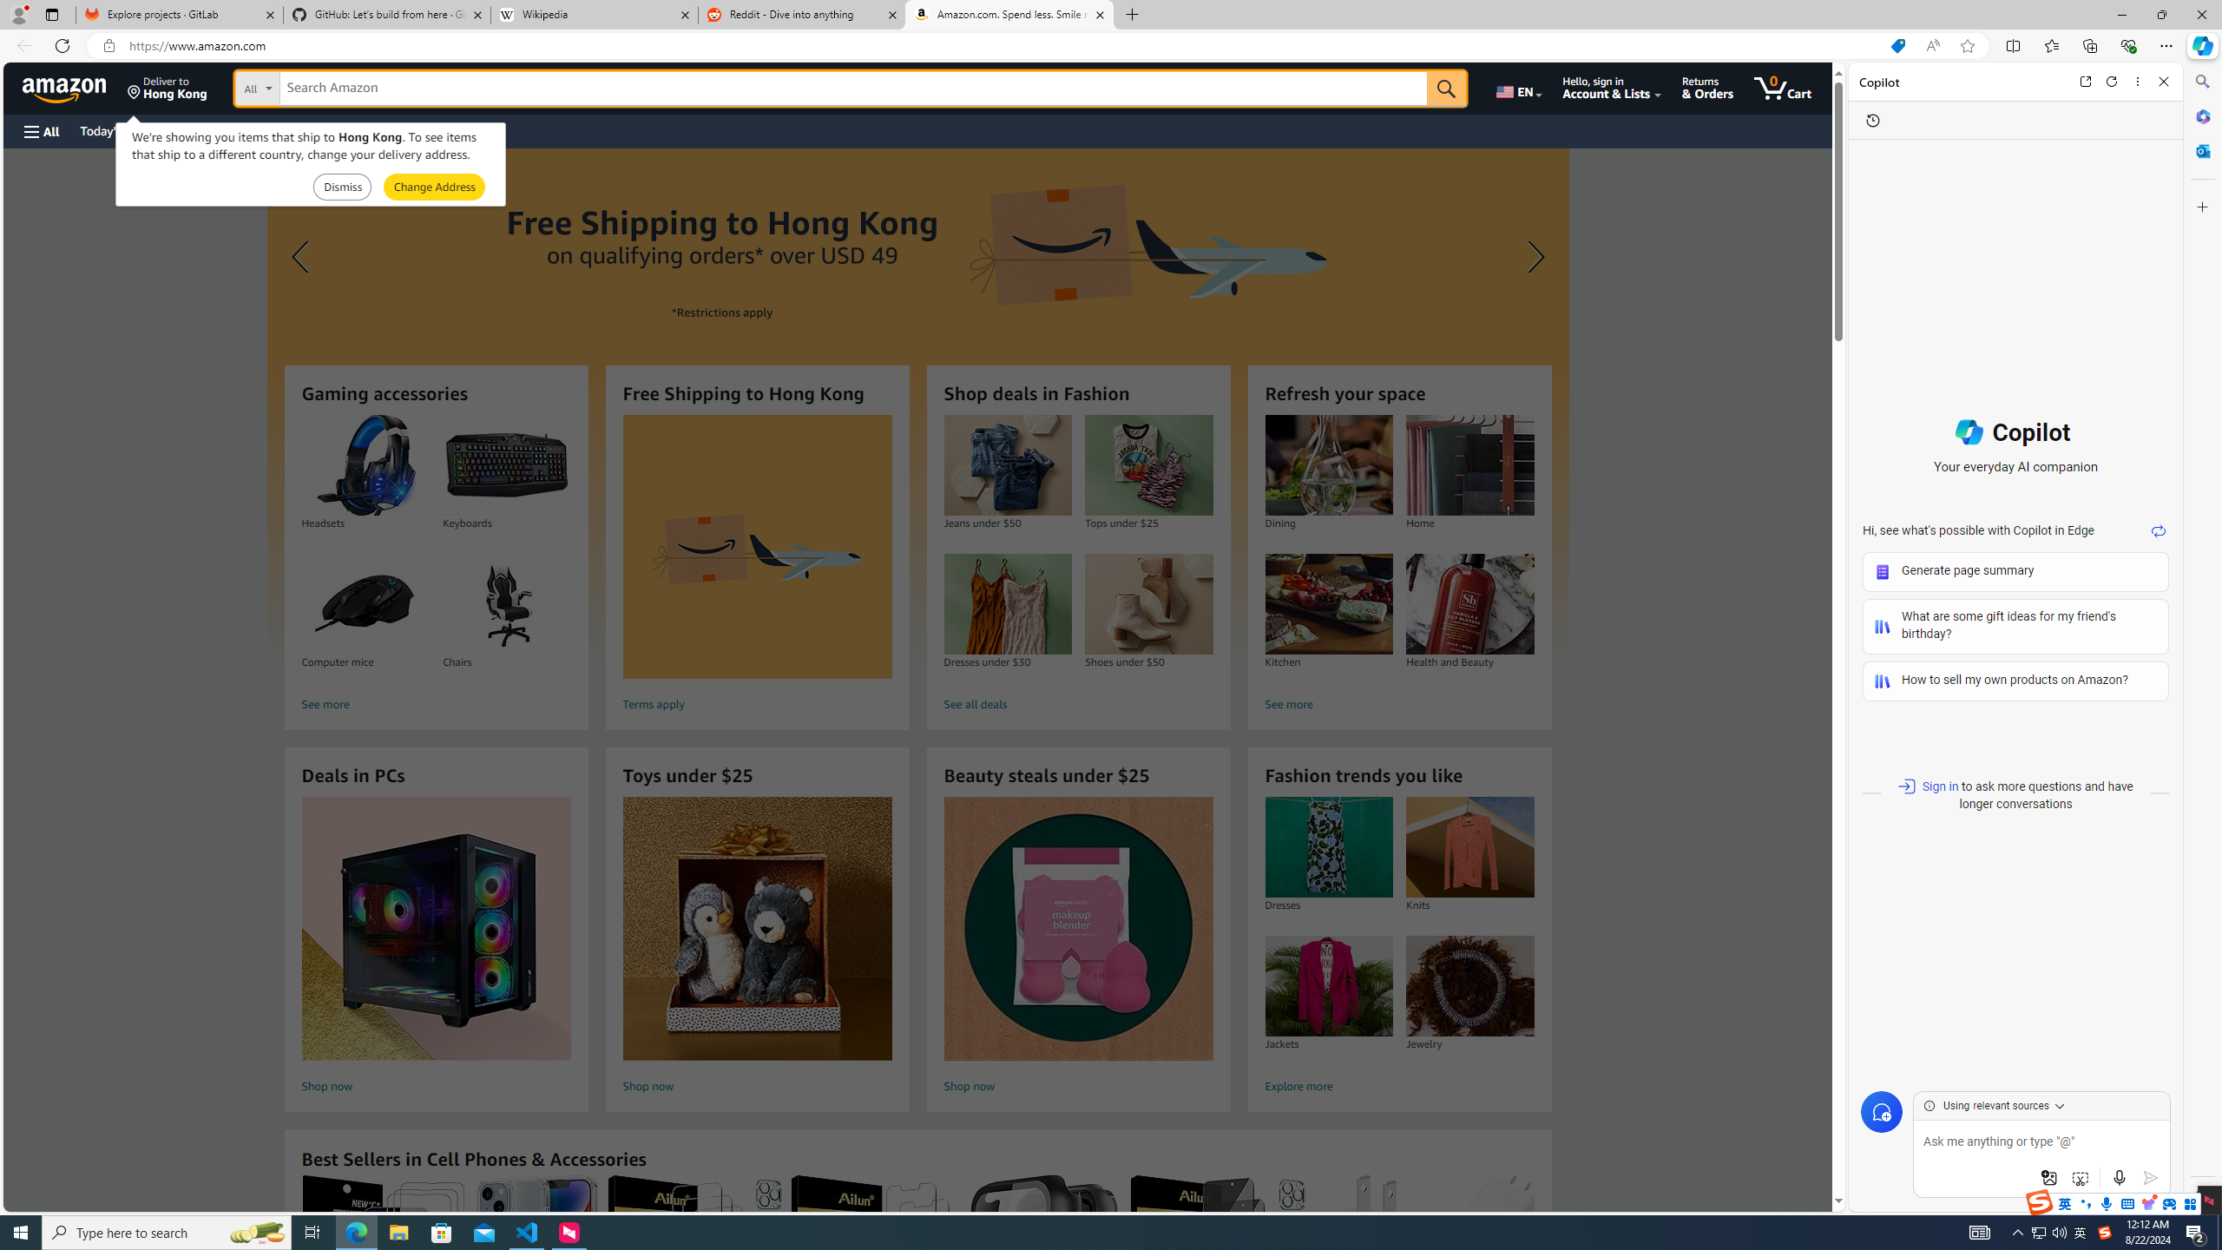 The image size is (2222, 1250). I want to click on Search in, so click(322, 89).